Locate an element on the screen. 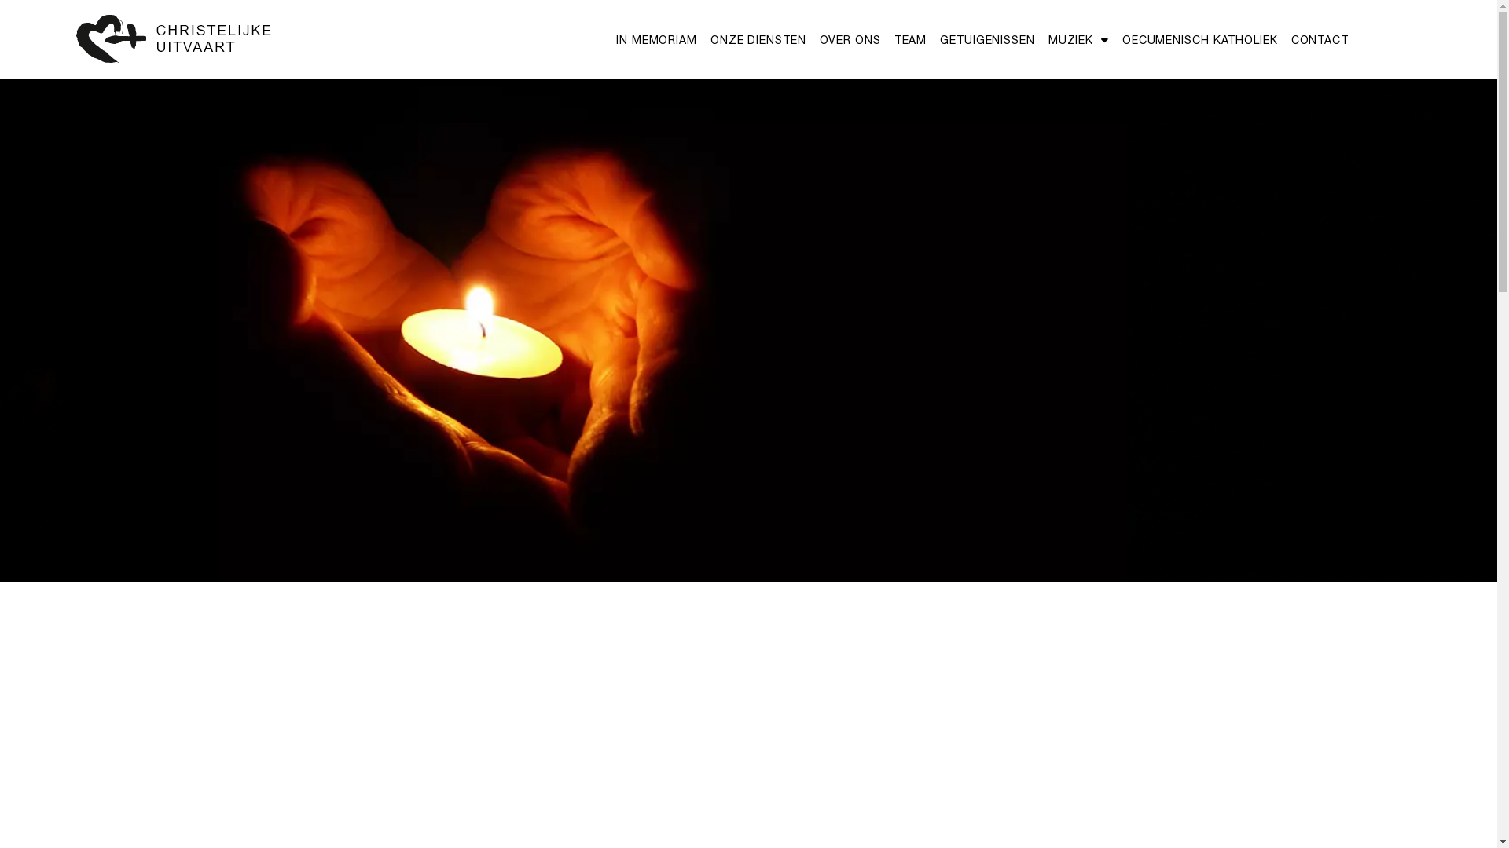 Image resolution: width=1509 pixels, height=848 pixels. IN MEMORIAM is located at coordinates (657, 41).